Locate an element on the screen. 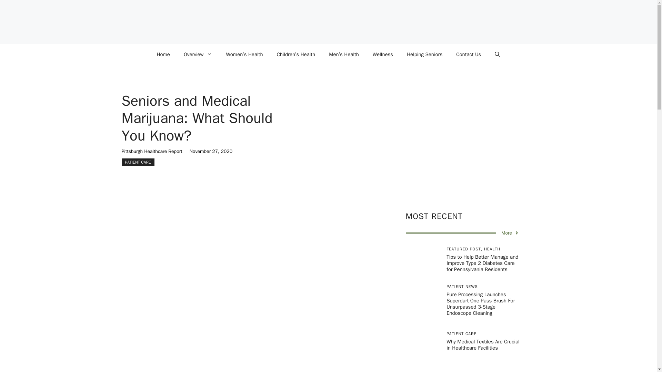  More is located at coordinates (510, 233).